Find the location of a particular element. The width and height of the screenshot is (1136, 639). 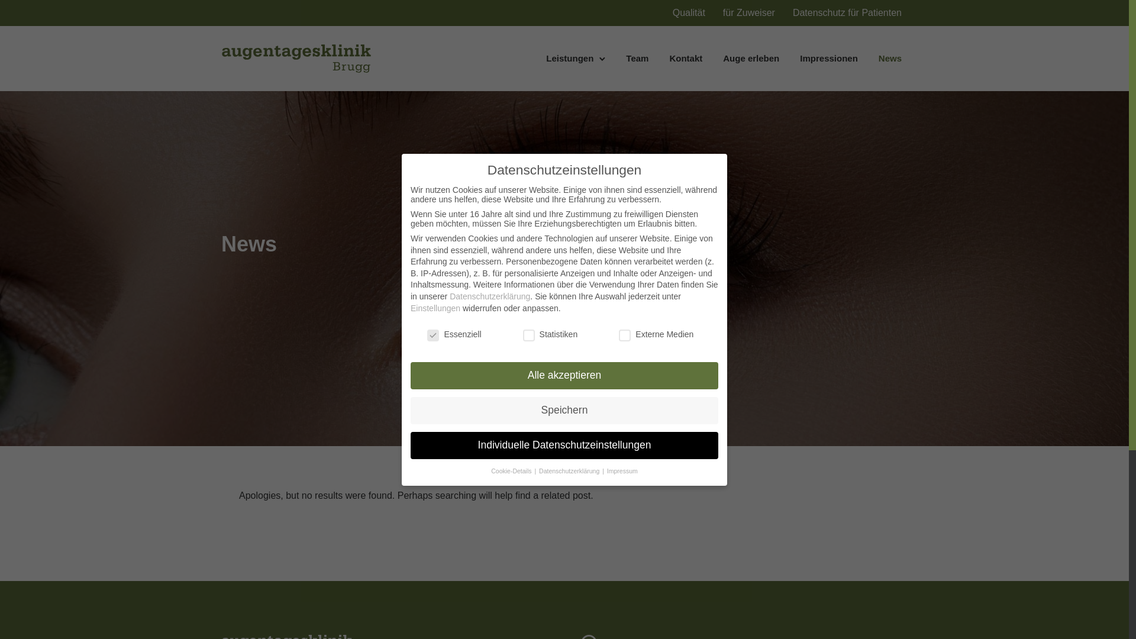

Impressionen is located at coordinates (829, 58).